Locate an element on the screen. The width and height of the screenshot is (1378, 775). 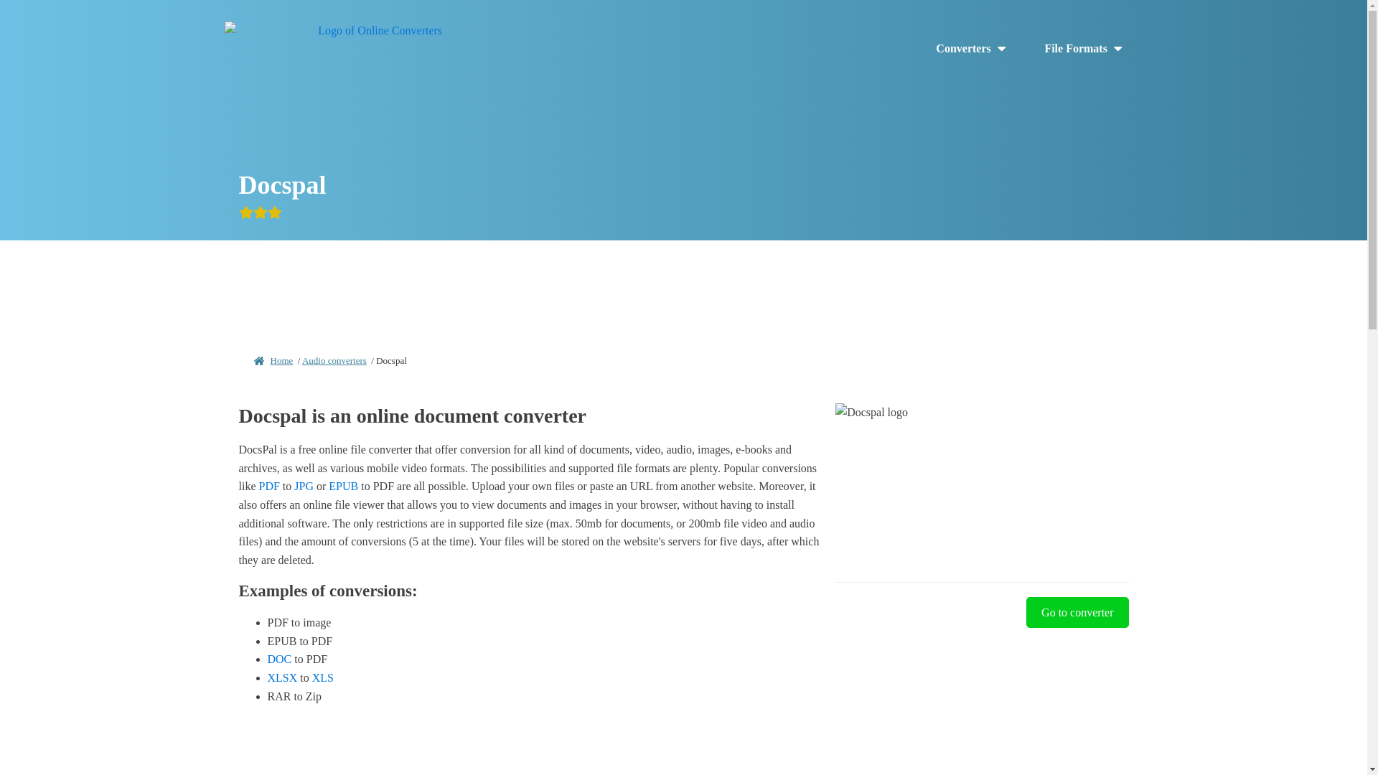
File Formats is located at coordinates (1084, 49).